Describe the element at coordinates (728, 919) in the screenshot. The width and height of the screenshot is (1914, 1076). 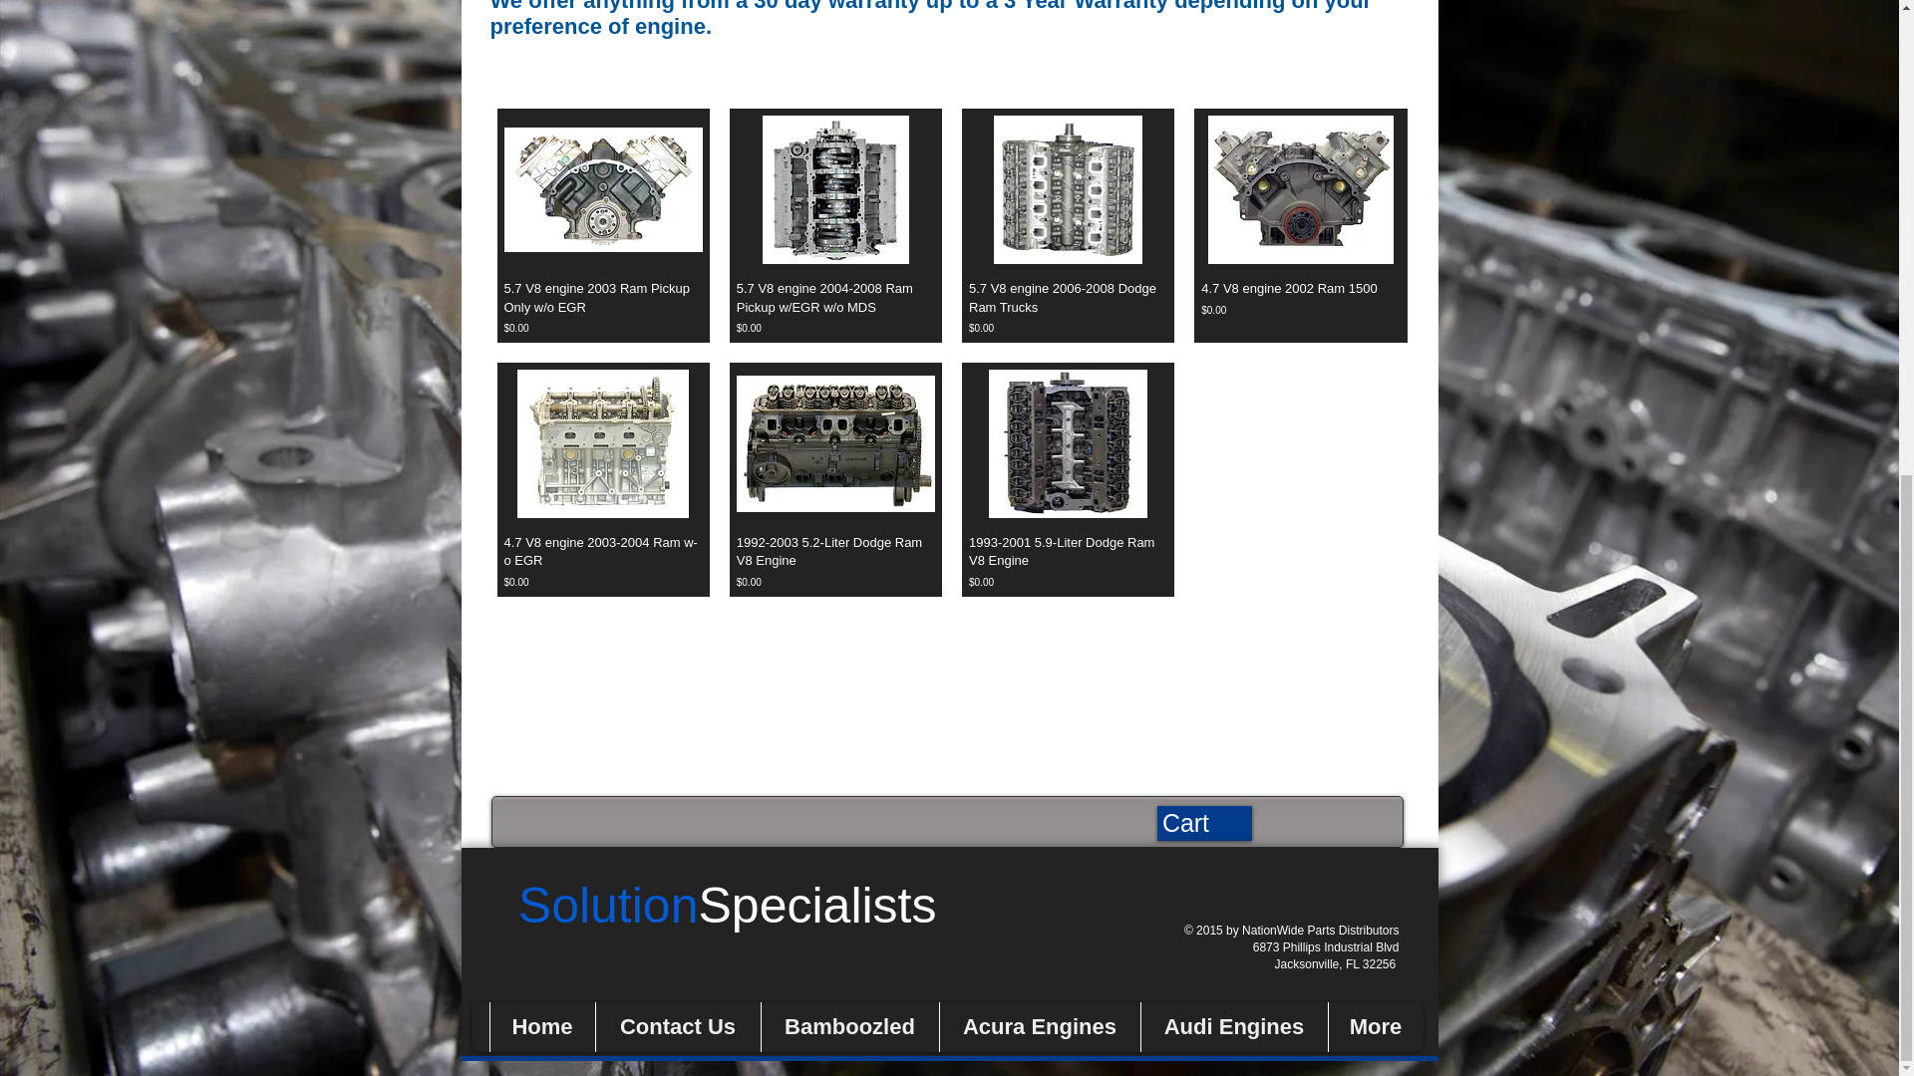
I see `SolutionSpecialists` at that location.